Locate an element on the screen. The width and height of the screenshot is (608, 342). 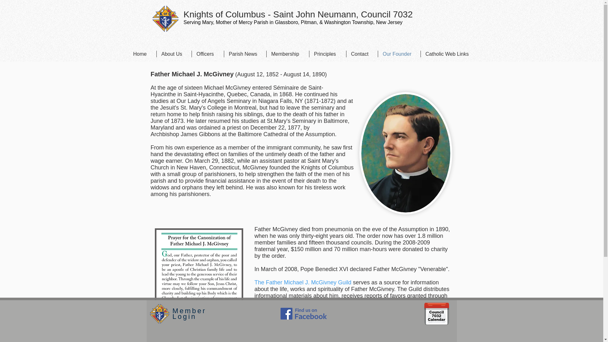
Contact is located at coordinates (362, 54).